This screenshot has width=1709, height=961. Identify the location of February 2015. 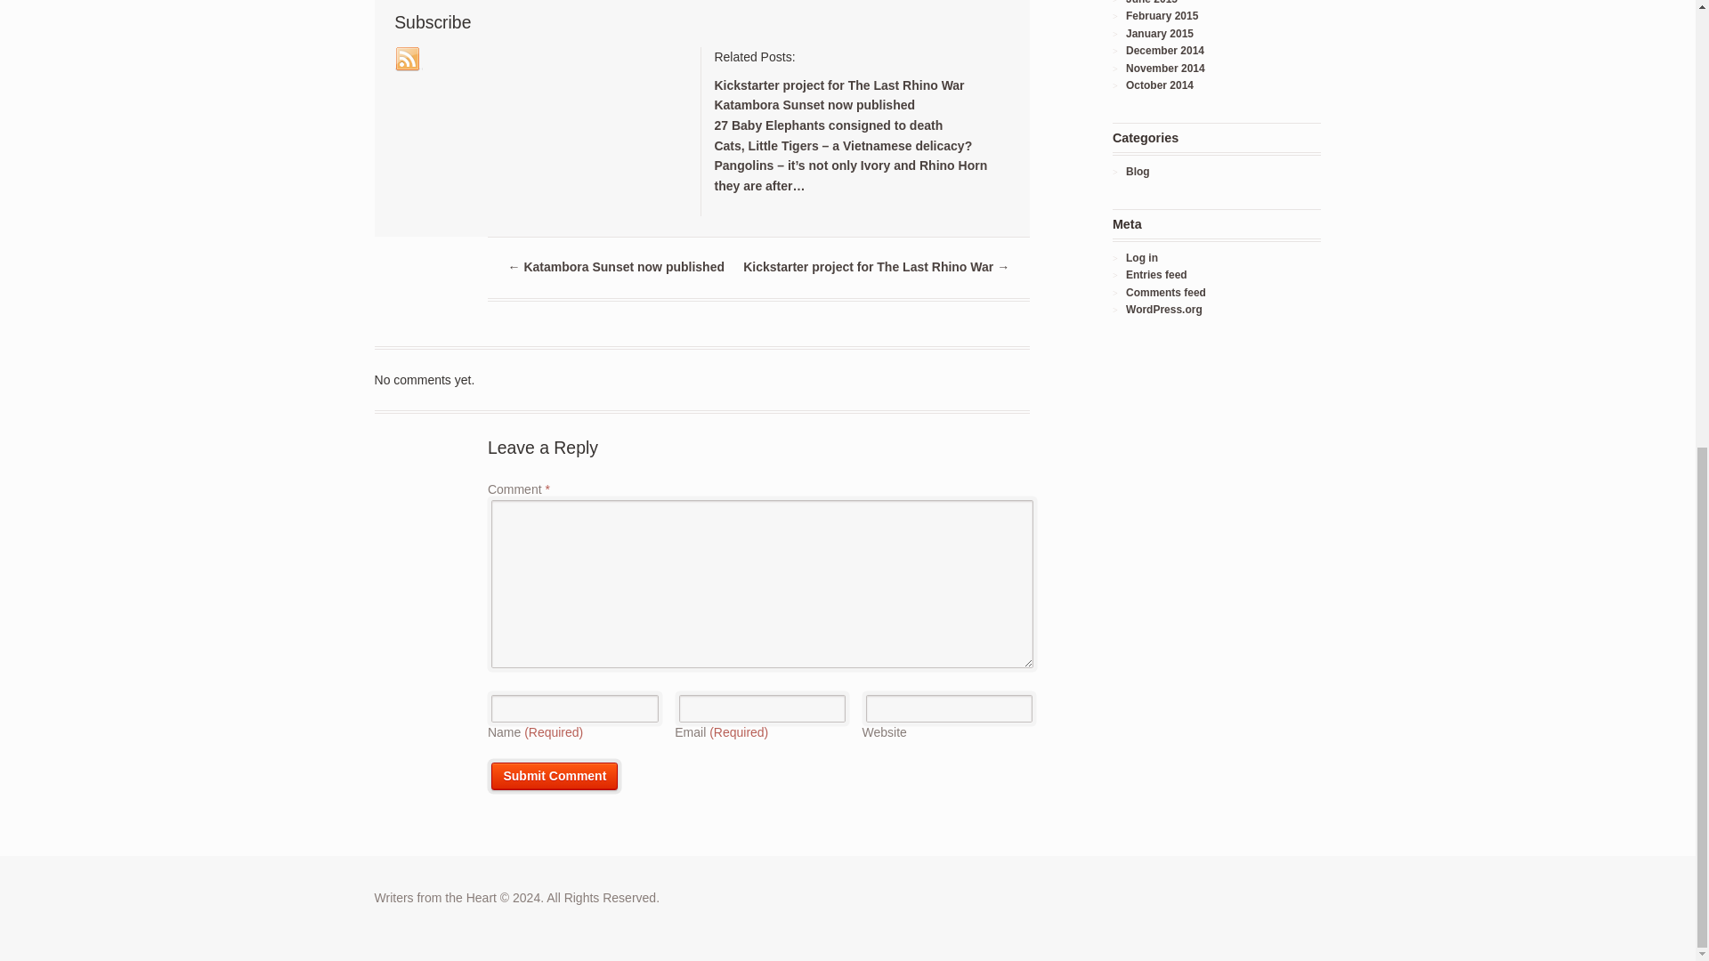
(1162, 15).